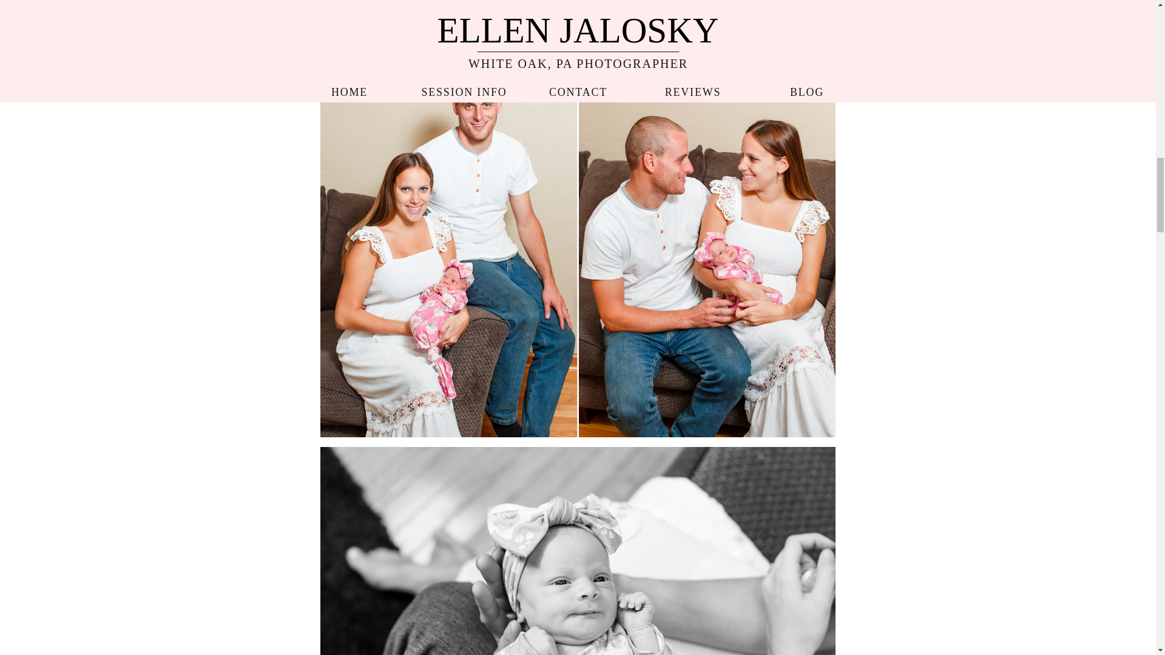 The height and width of the screenshot is (655, 1165). What do you see at coordinates (577, 22) in the screenshot?
I see `At Home Newborn Photos` at bounding box center [577, 22].